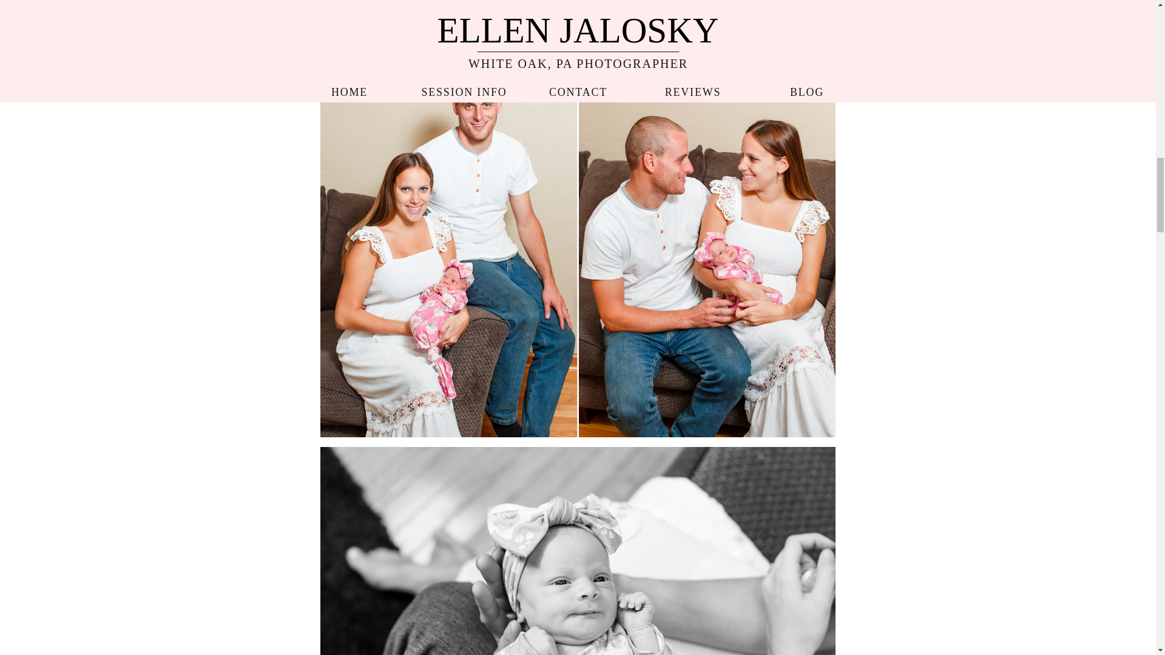 The height and width of the screenshot is (655, 1165). What do you see at coordinates (577, 22) in the screenshot?
I see `At Home Newborn Photos` at bounding box center [577, 22].